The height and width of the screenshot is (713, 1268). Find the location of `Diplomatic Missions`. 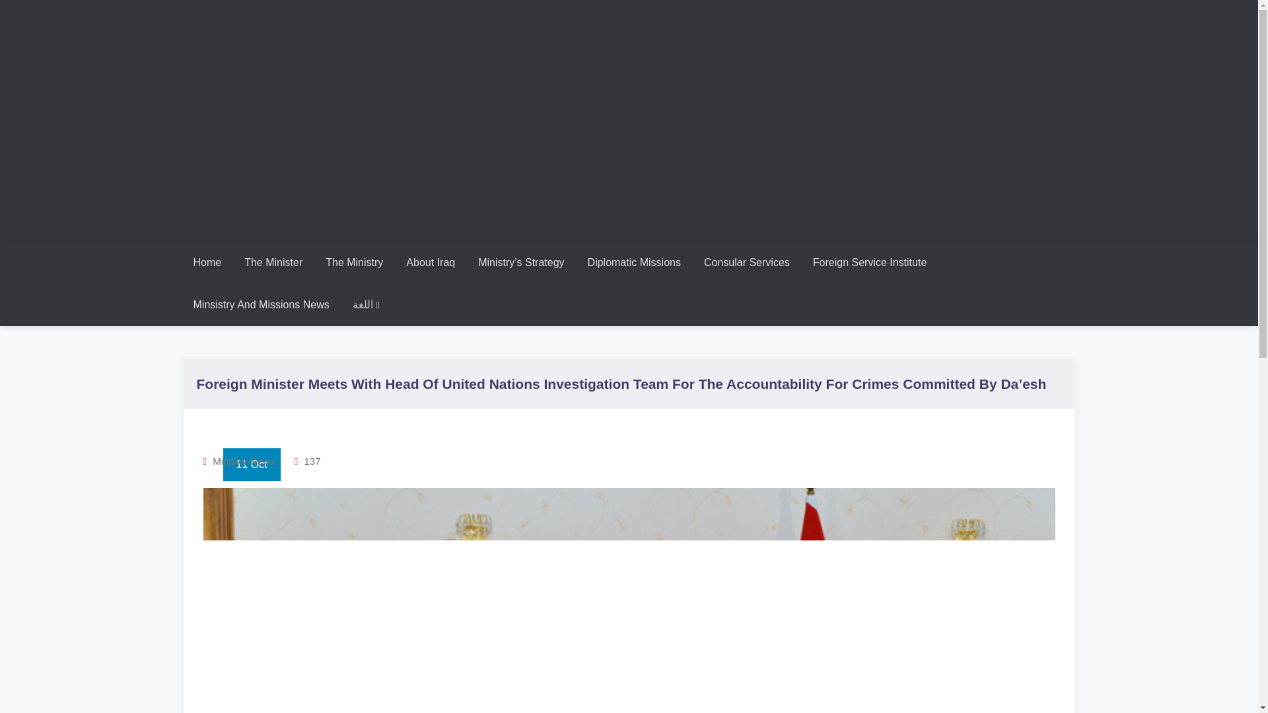

Diplomatic Missions is located at coordinates (634, 263).